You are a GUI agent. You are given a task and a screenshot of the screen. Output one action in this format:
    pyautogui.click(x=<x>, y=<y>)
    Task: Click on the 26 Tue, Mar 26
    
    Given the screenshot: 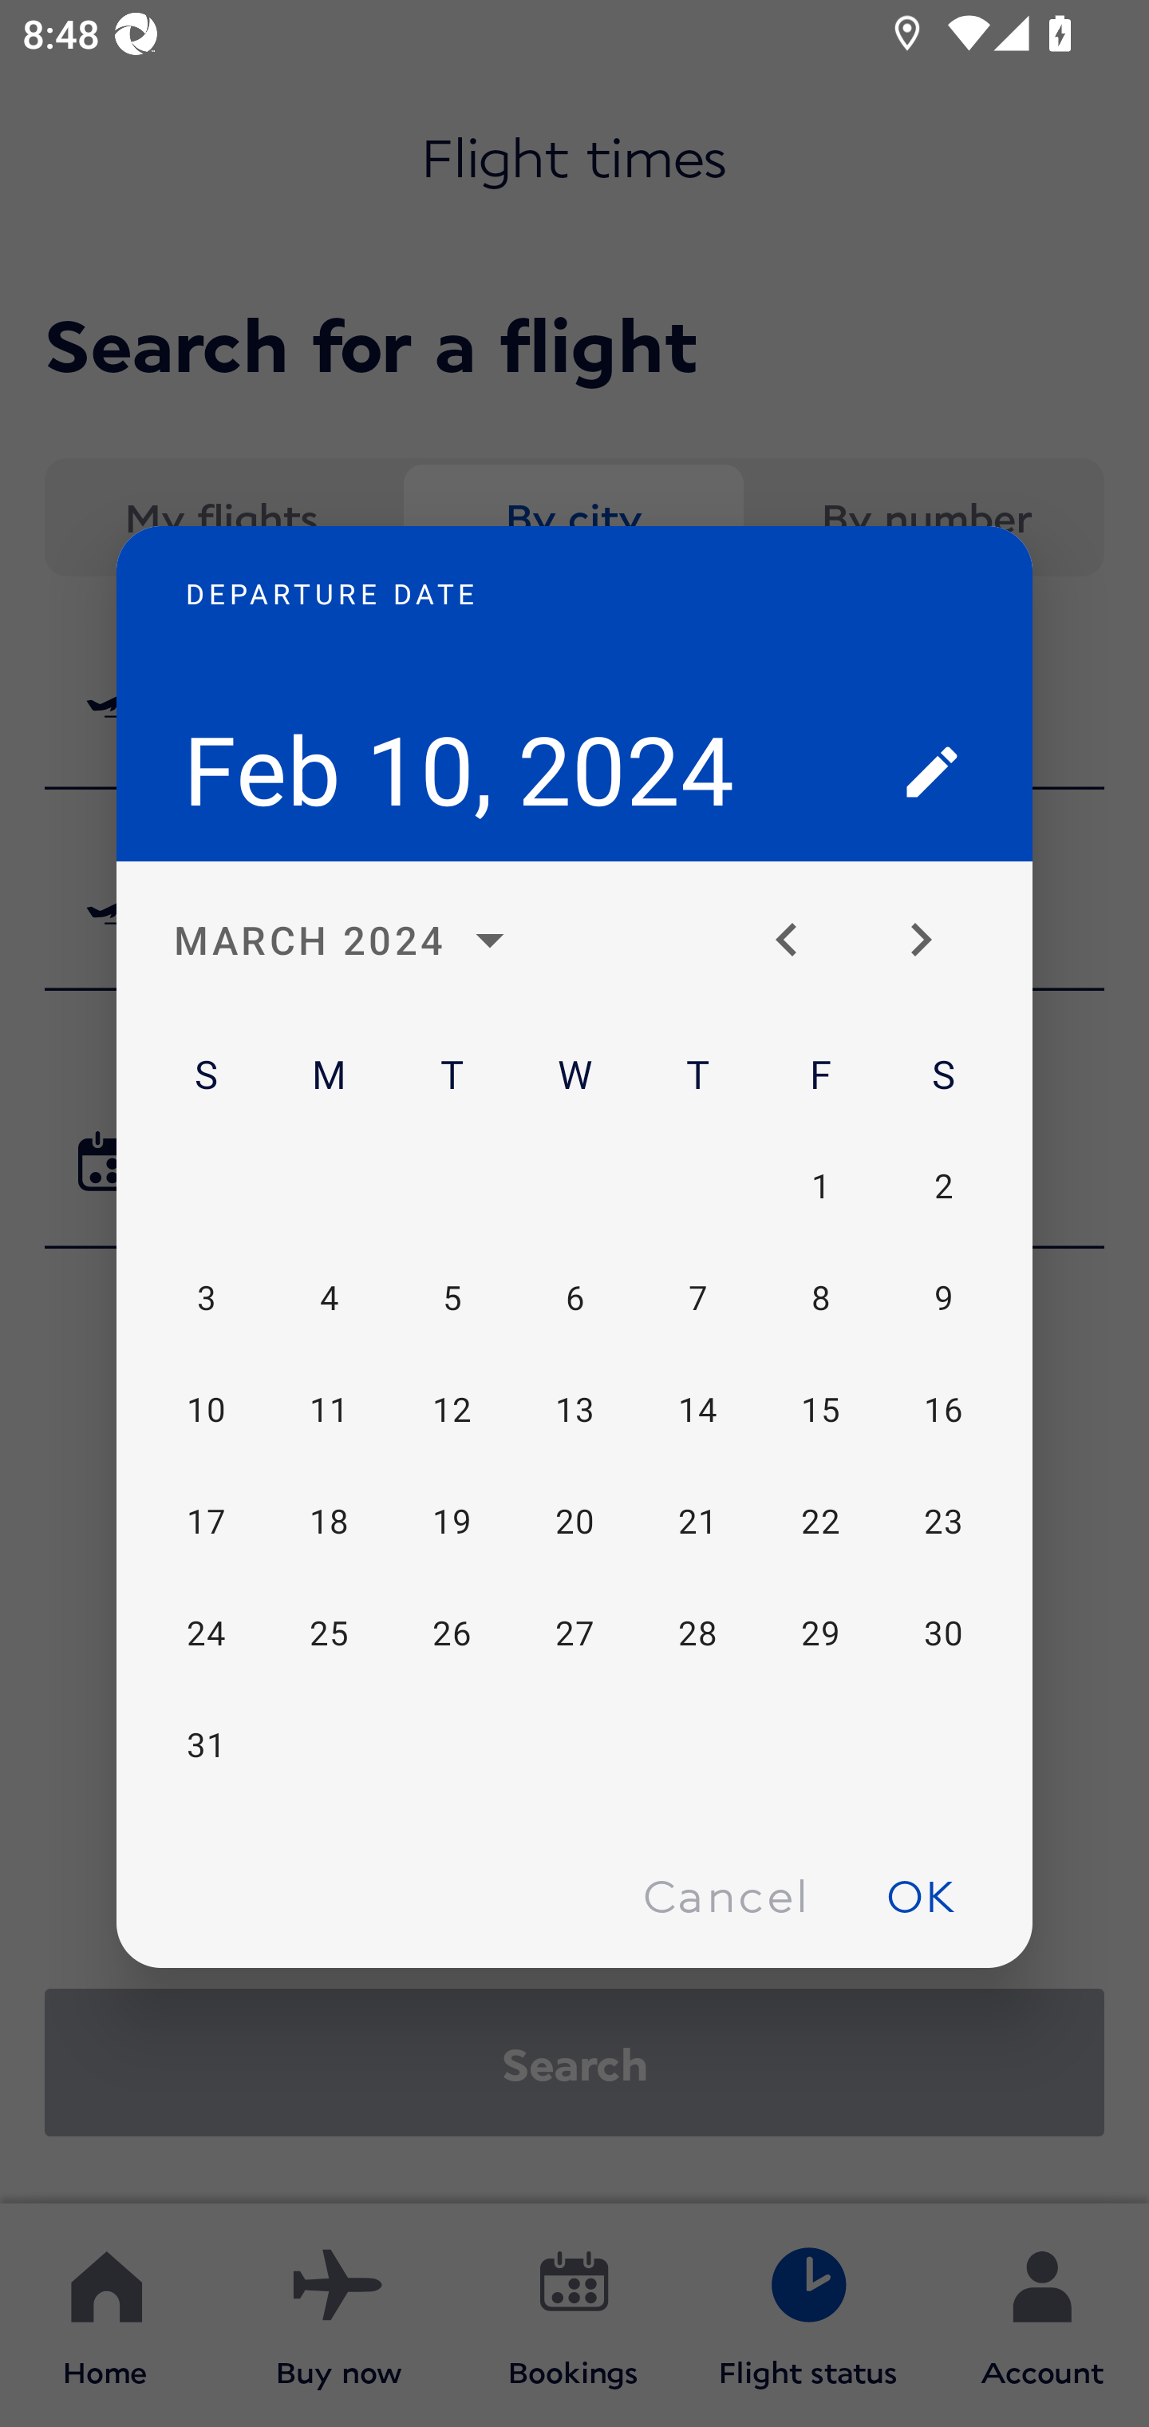 What is the action you would take?
    pyautogui.click(x=452, y=1633)
    